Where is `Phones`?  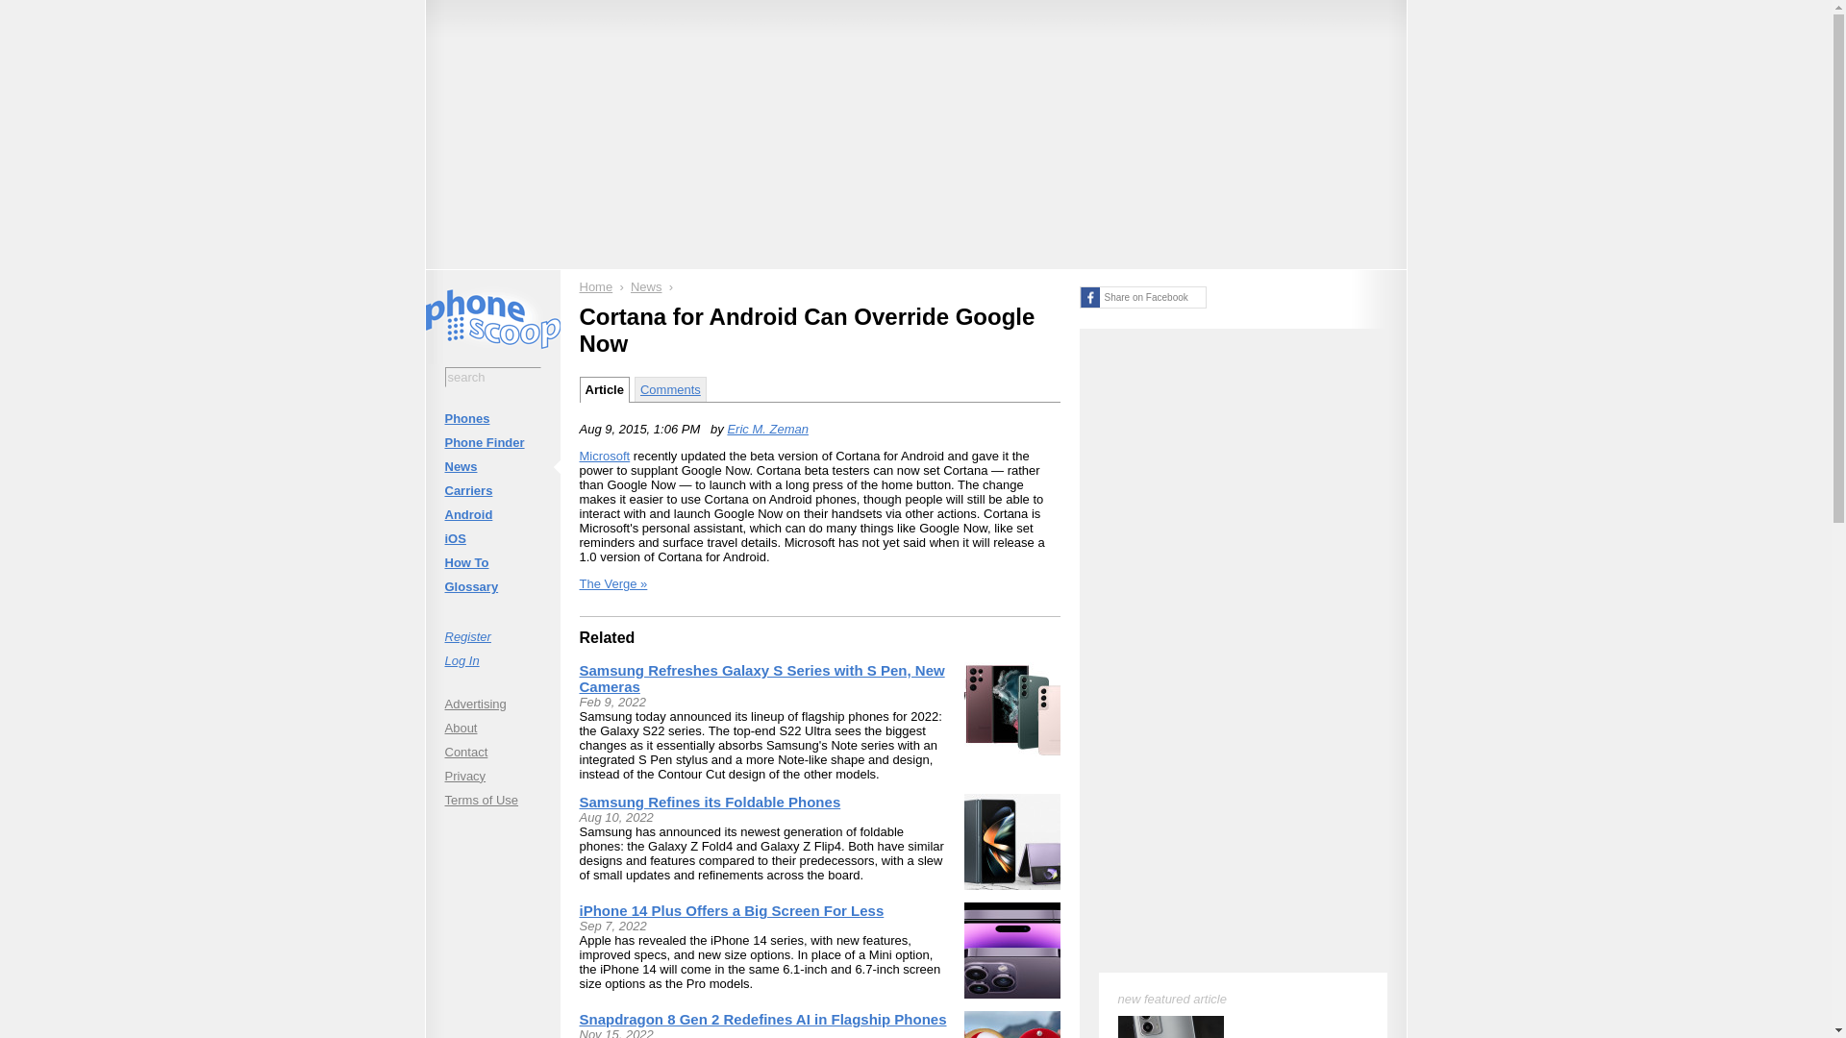
Phones is located at coordinates (491, 419).